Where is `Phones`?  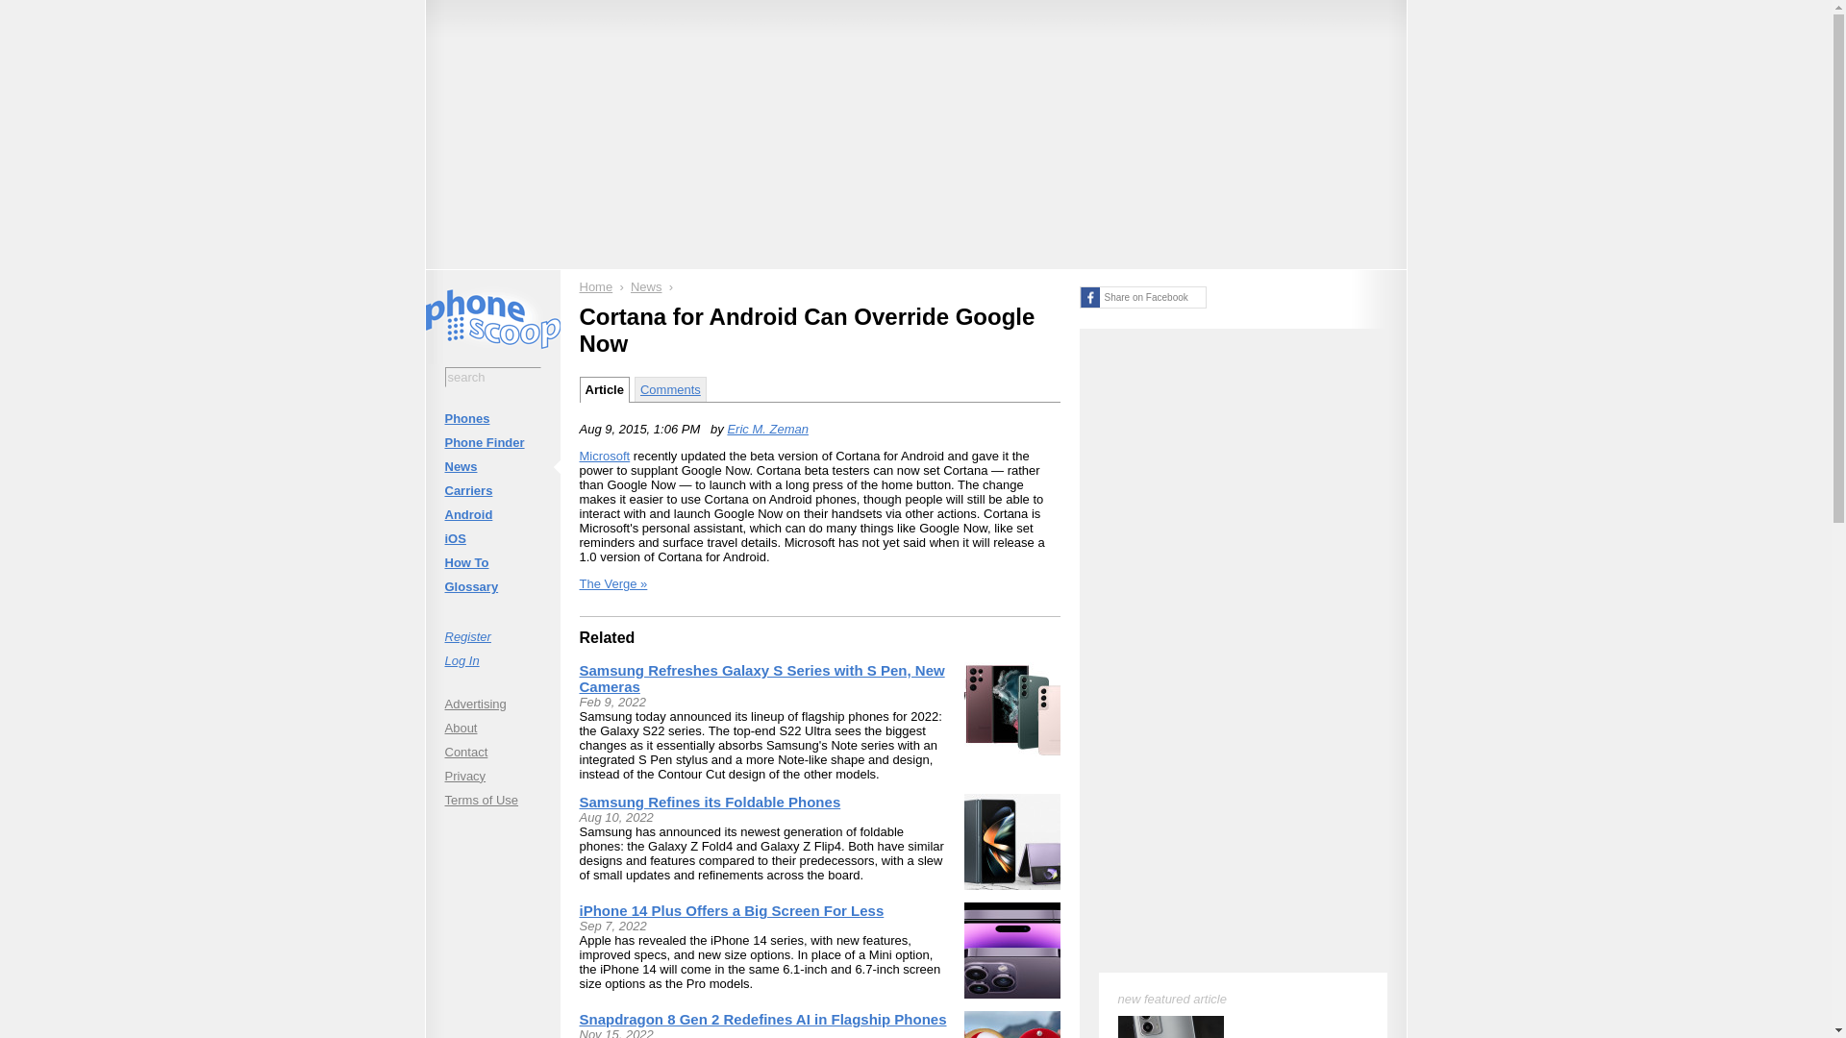
Phones is located at coordinates (491, 419).